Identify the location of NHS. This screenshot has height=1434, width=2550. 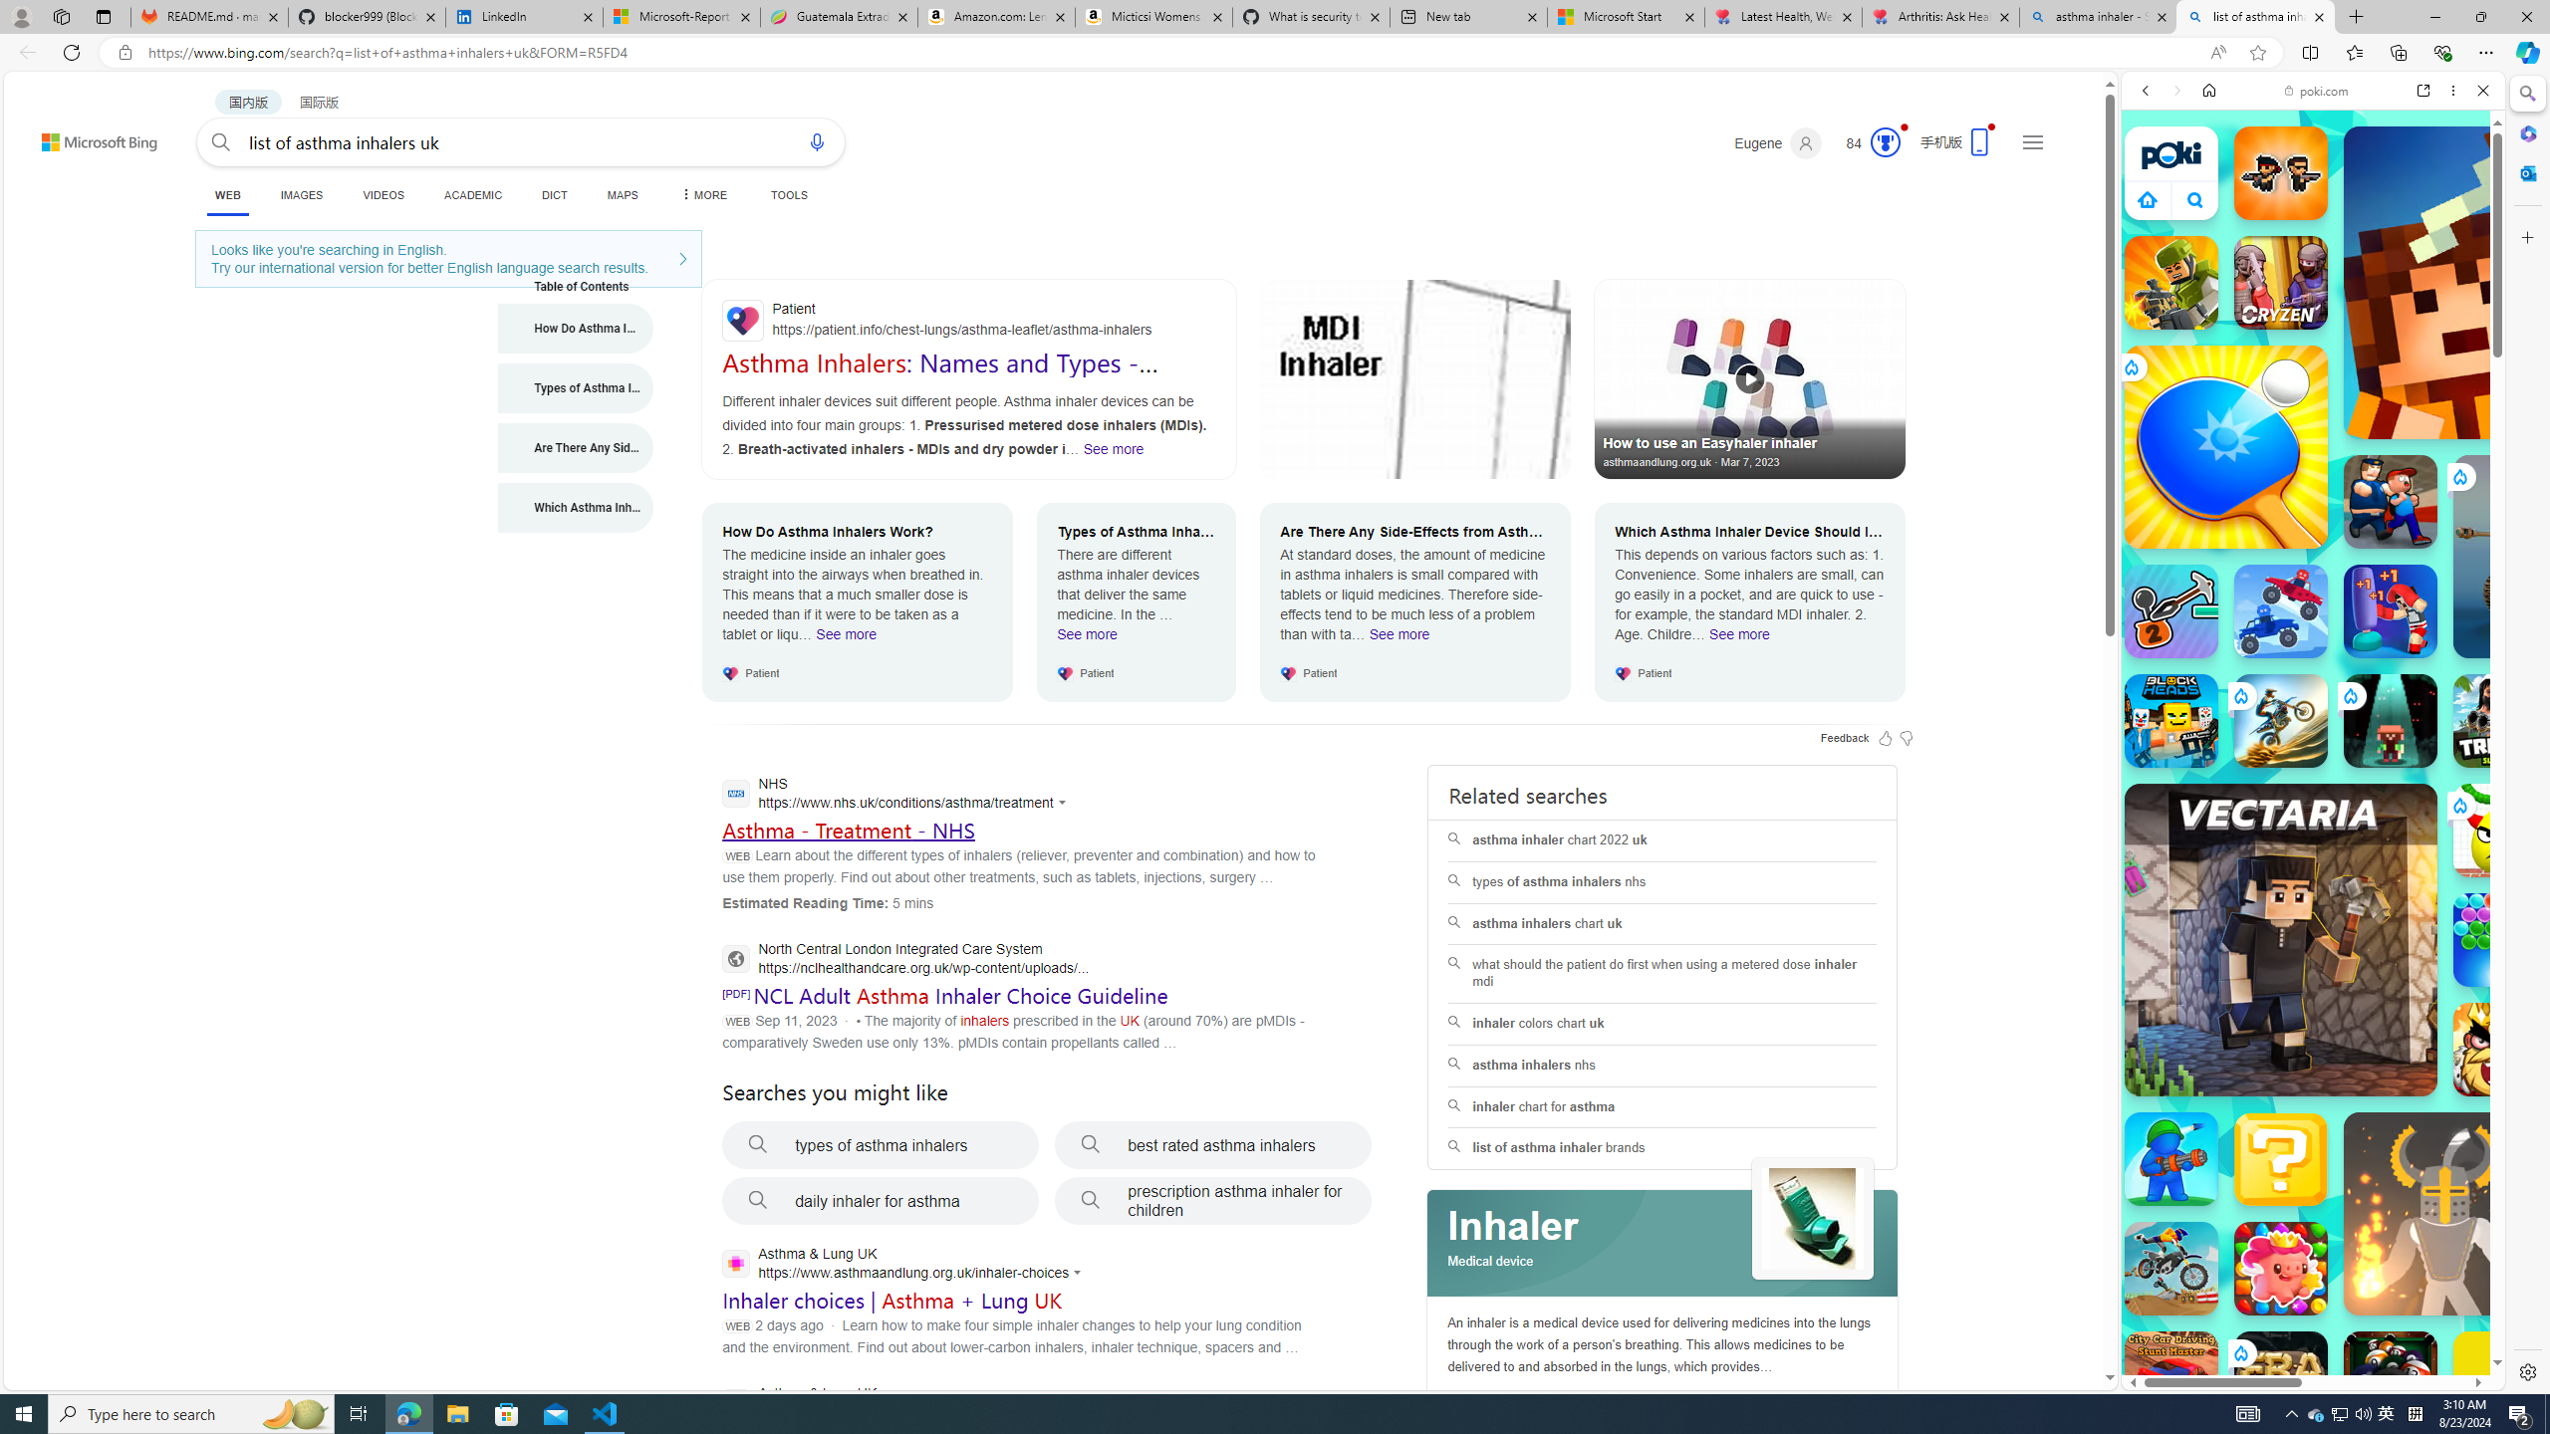
(898, 795).